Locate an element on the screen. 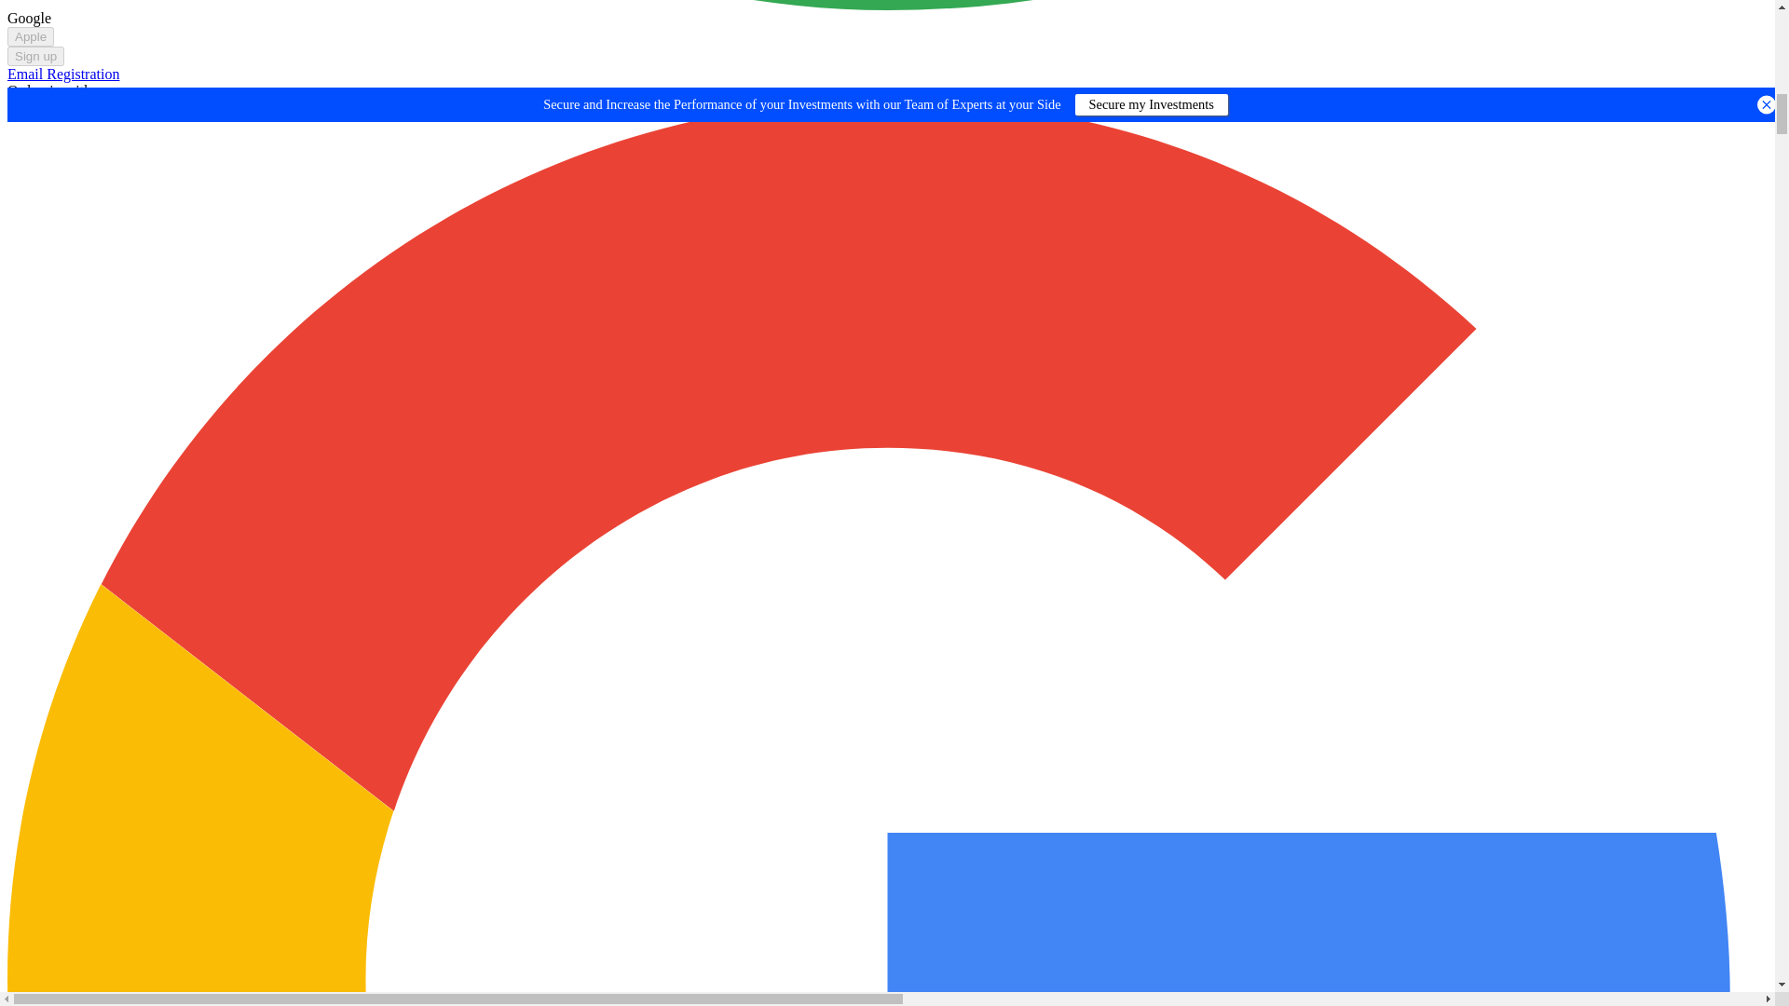 Image resolution: width=1789 pixels, height=1006 pixels. Sign up is located at coordinates (35, 56).